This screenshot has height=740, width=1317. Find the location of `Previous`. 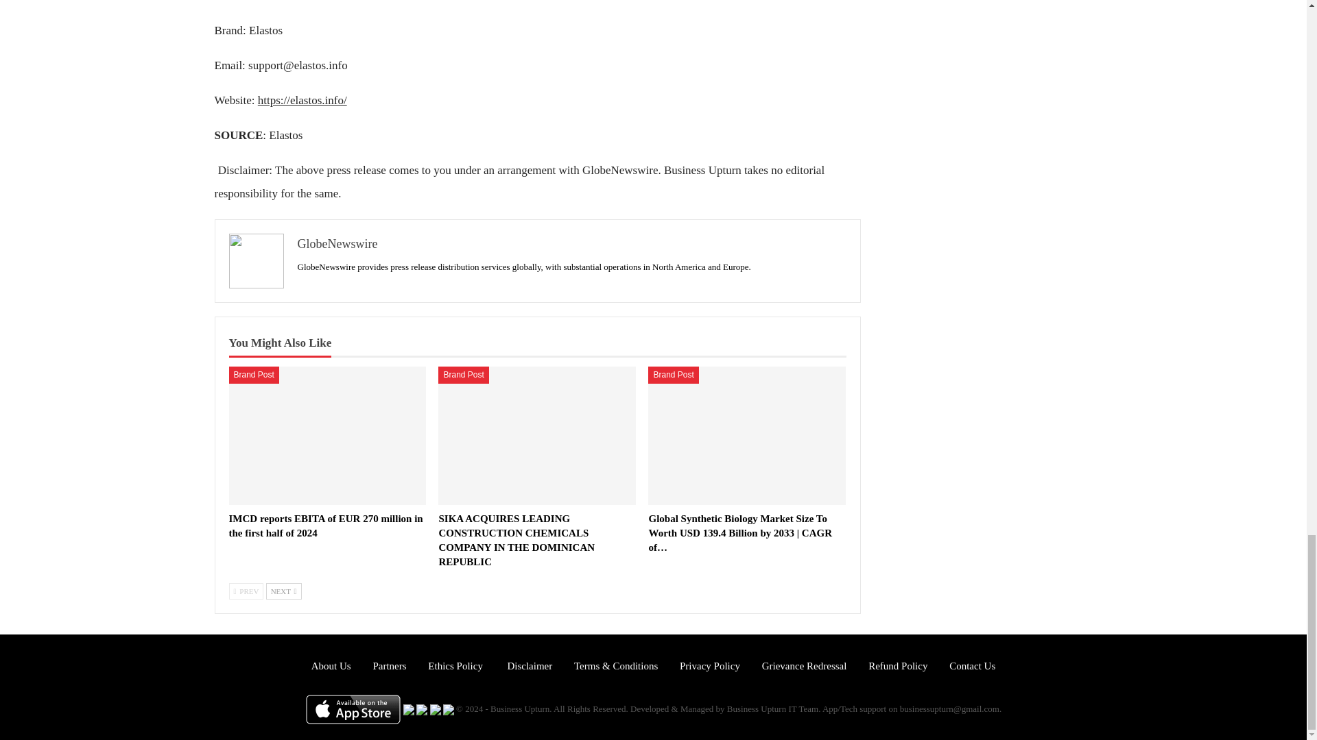

Previous is located at coordinates (247, 591).